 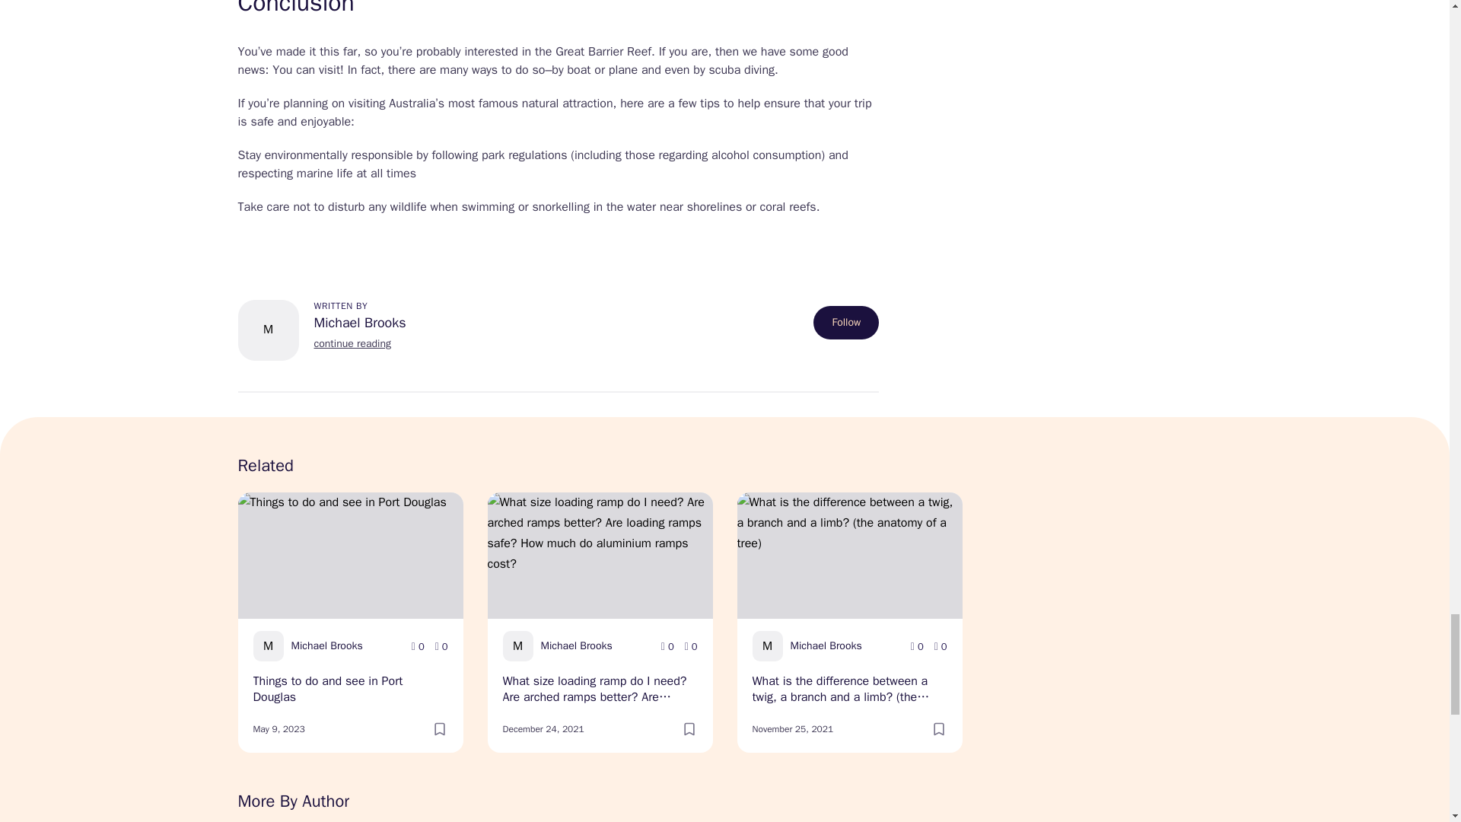 What do you see at coordinates (916, 647) in the screenshot?
I see `View` at bounding box center [916, 647].